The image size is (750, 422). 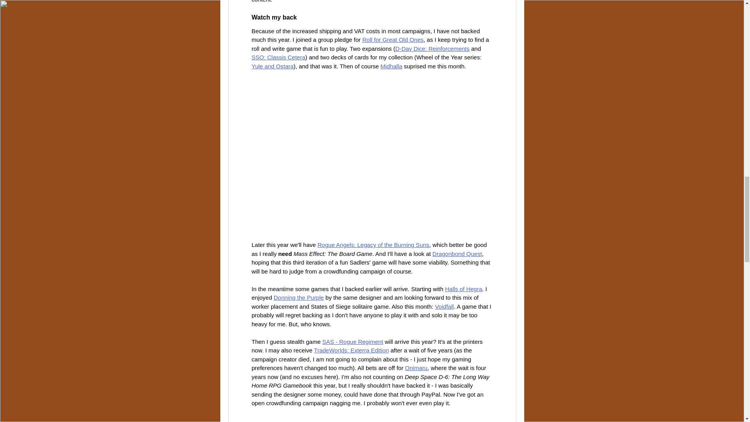 What do you see at coordinates (273, 66) in the screenshot?
I see `Yule and Ostara` at bounding box center [273, 66].